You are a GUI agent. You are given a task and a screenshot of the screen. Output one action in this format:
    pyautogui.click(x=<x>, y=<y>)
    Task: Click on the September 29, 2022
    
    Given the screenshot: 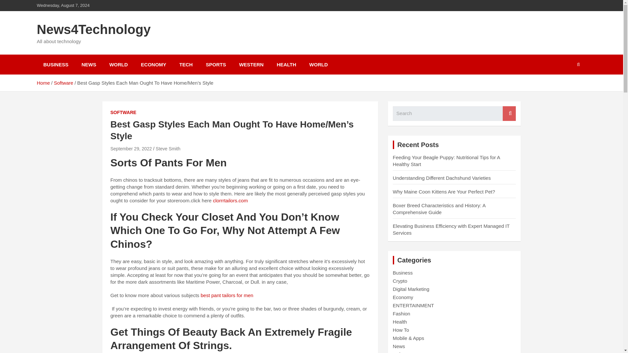 What is the action you would take?
    pyautogui.click(x=131, y=149)
    